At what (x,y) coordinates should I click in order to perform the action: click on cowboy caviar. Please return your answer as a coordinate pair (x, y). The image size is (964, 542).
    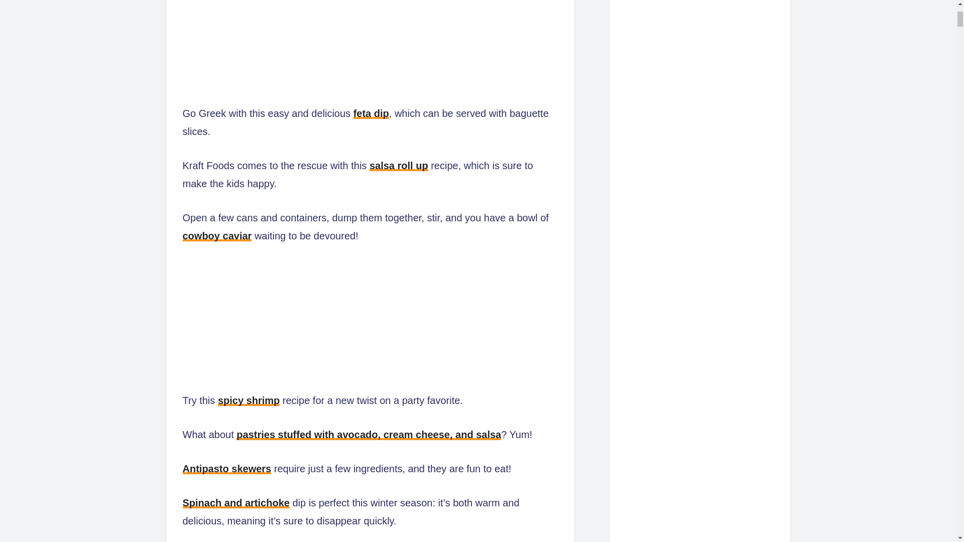
    Looking at the image, I should click on (217, 236).